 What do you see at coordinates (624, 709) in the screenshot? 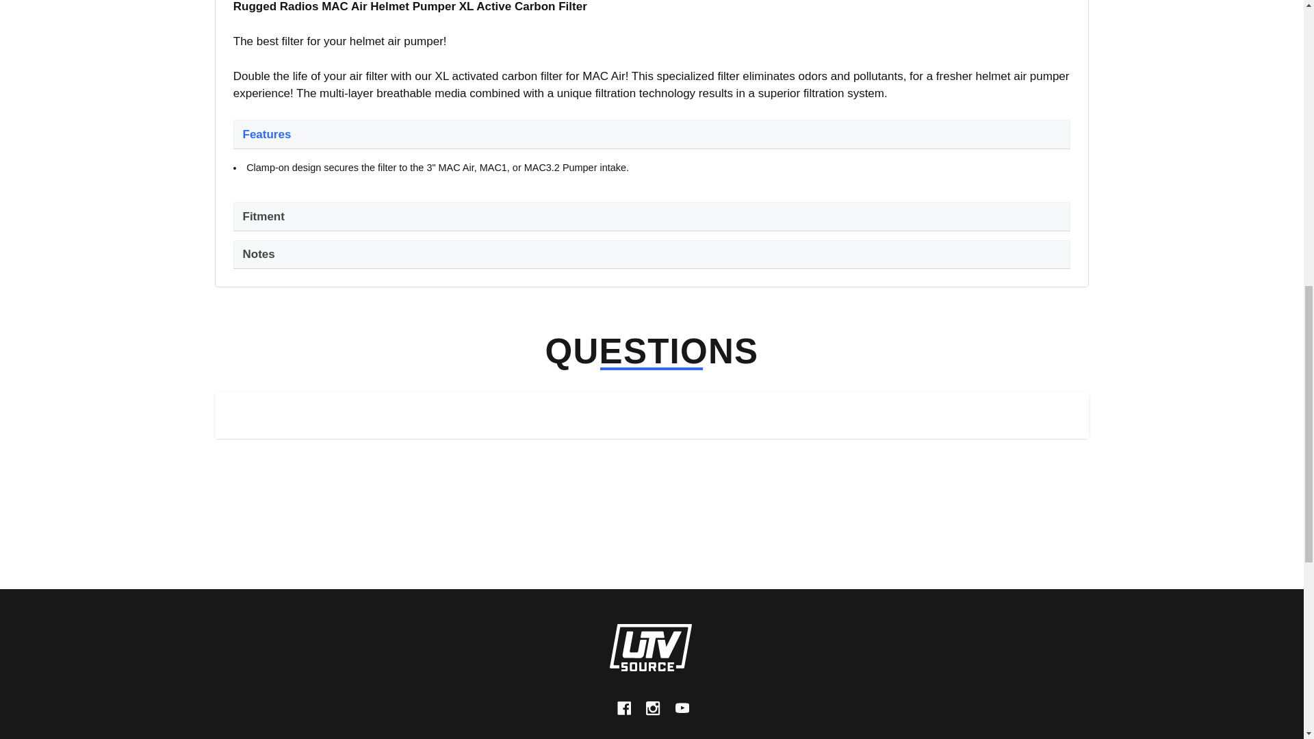
I see `Facebook` at bounding box center [624, 709].